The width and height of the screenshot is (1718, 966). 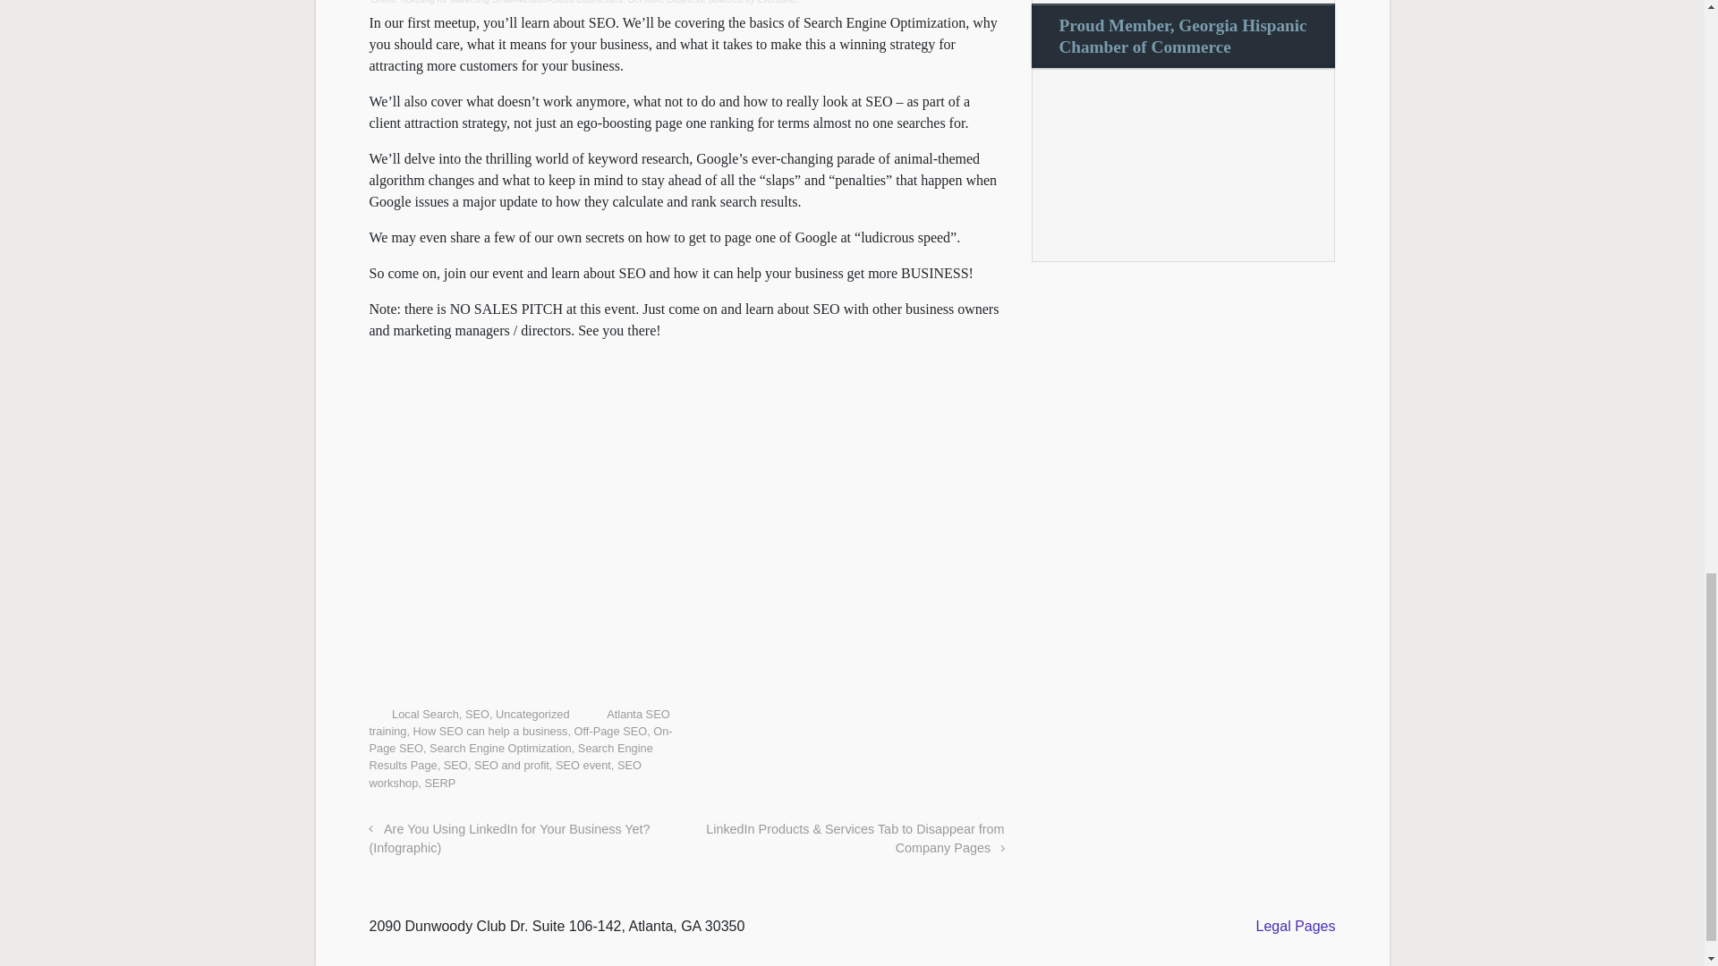 What do you see at coordinates (510, 757) in the screenshot?
I see `Search Engine Results Page` at bounding box center [510, 757].